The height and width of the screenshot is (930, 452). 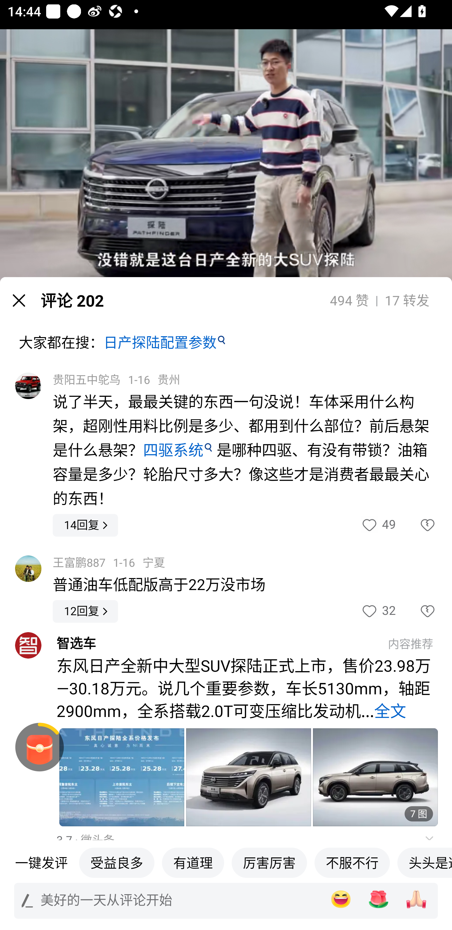 I want to click on 王富鹏887 1-16 宁夏, so click(x=109, y=562).